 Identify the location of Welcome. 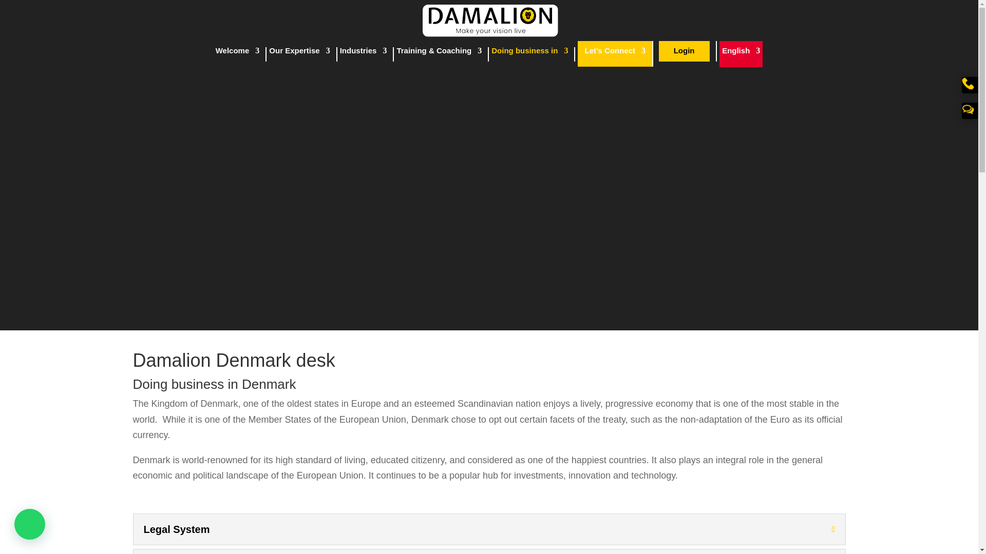
(238, 54).